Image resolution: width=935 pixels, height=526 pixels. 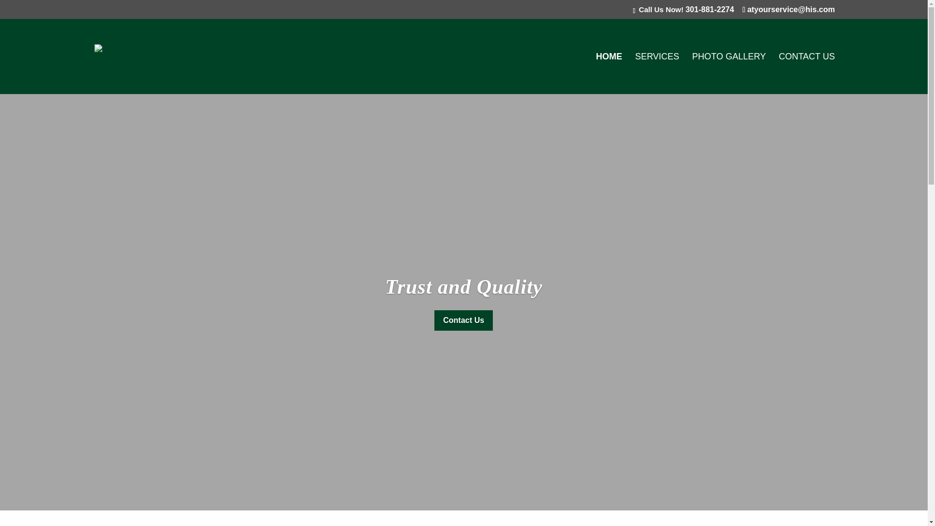 I want to click on 301-881-2274, so click(x=710, y=9).